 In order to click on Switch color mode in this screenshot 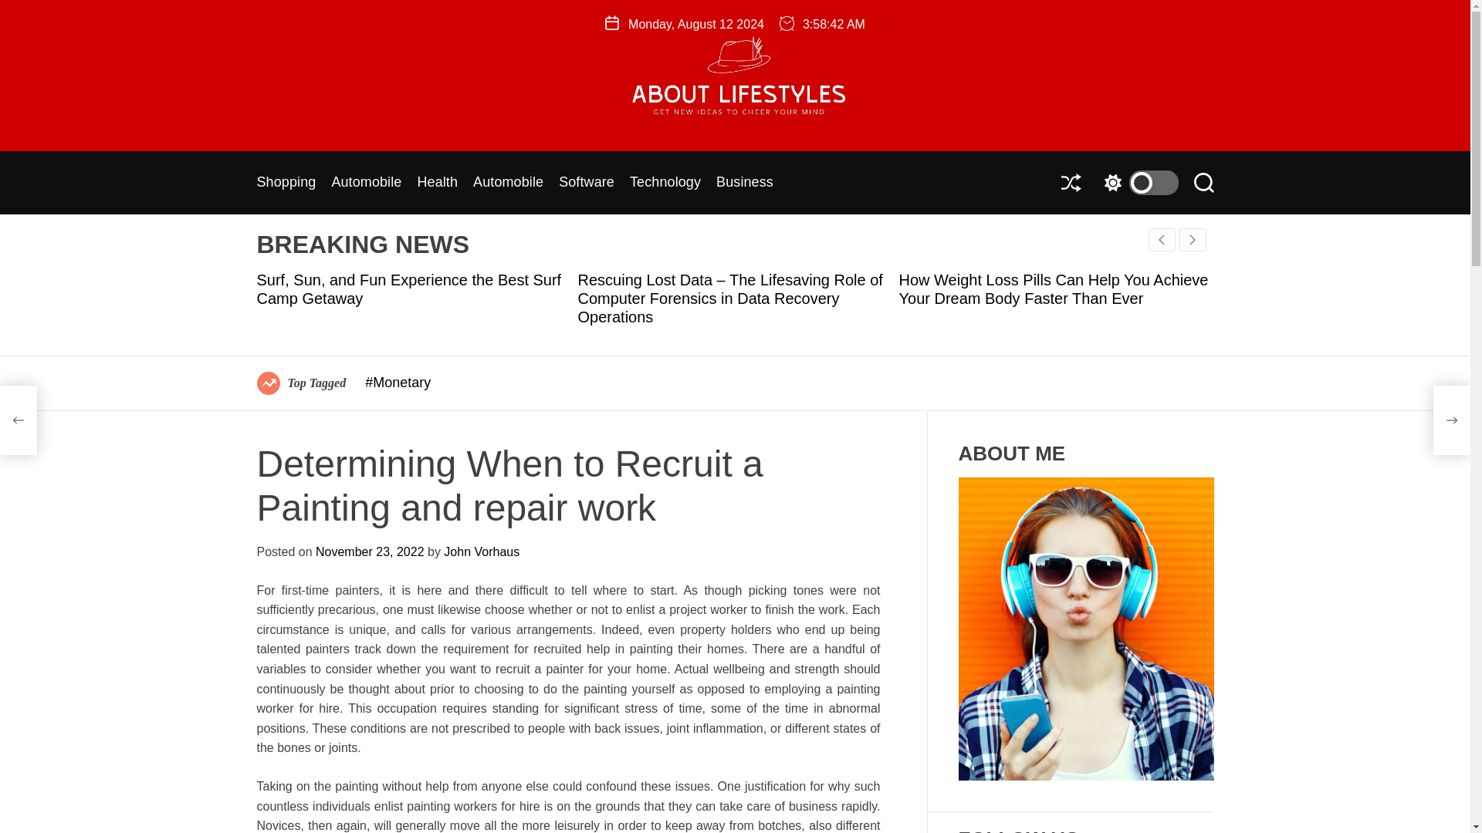, I will do `click(1137, 182)`.